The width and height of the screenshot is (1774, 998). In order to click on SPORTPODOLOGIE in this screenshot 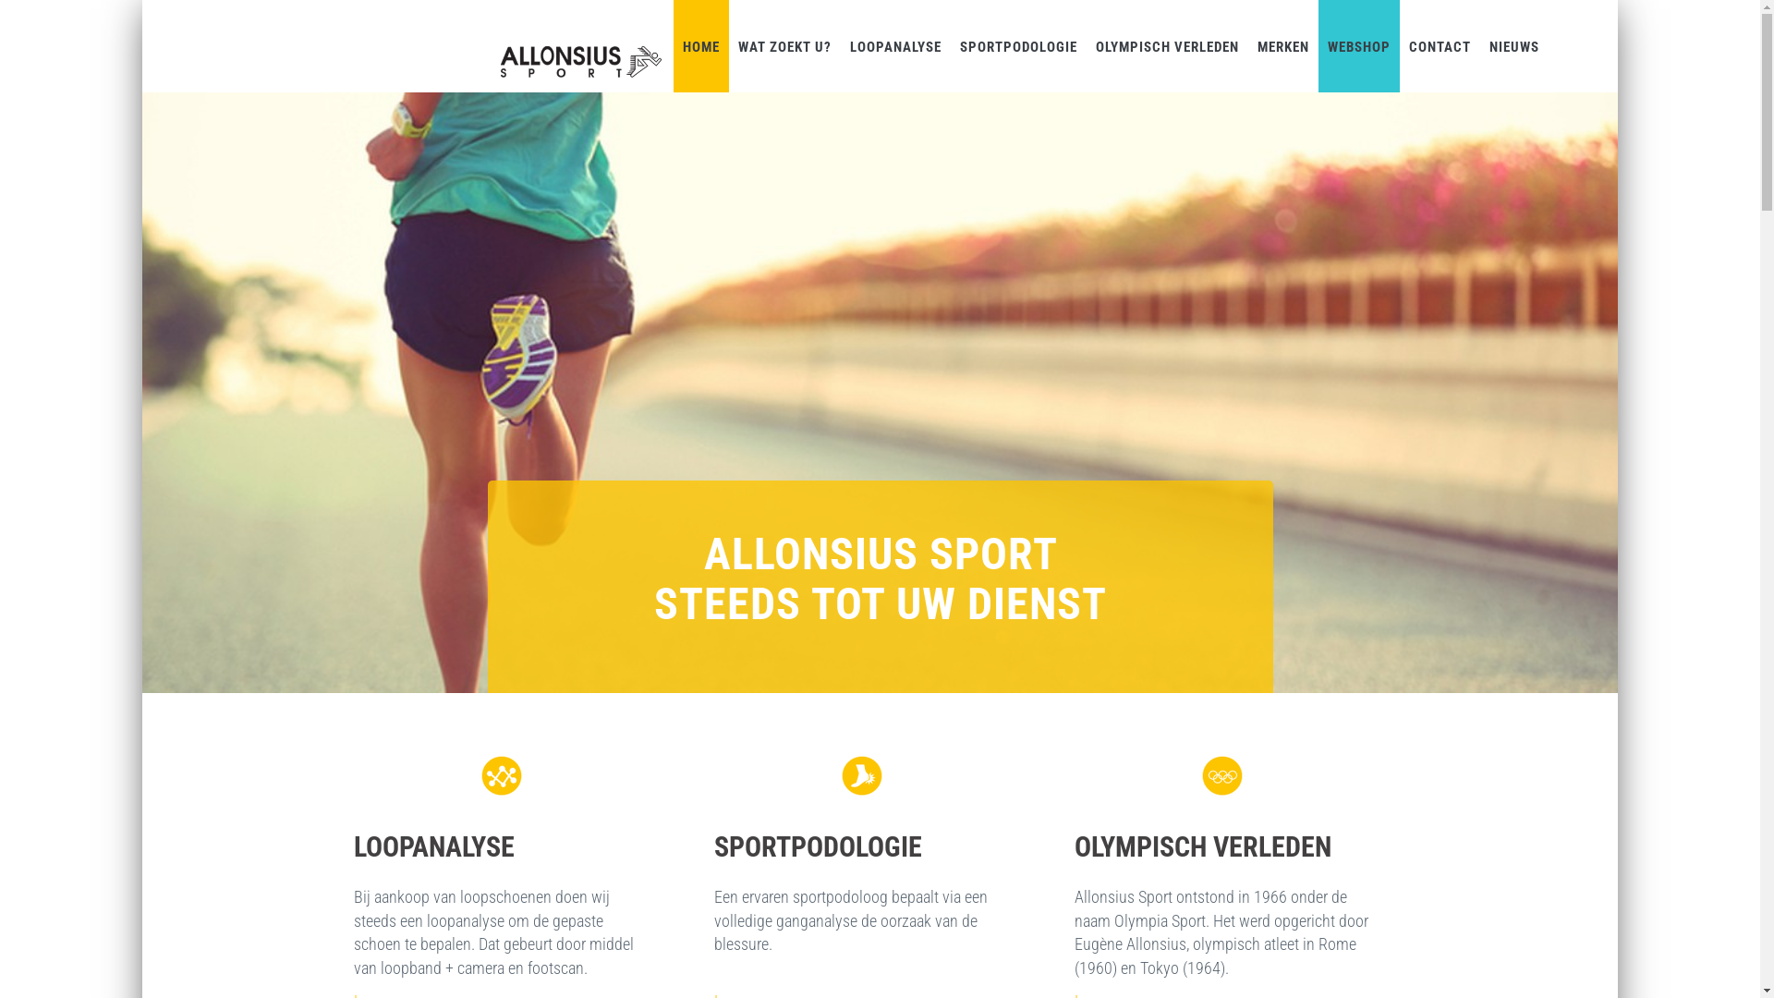, I will do `click(1018, 46)`.